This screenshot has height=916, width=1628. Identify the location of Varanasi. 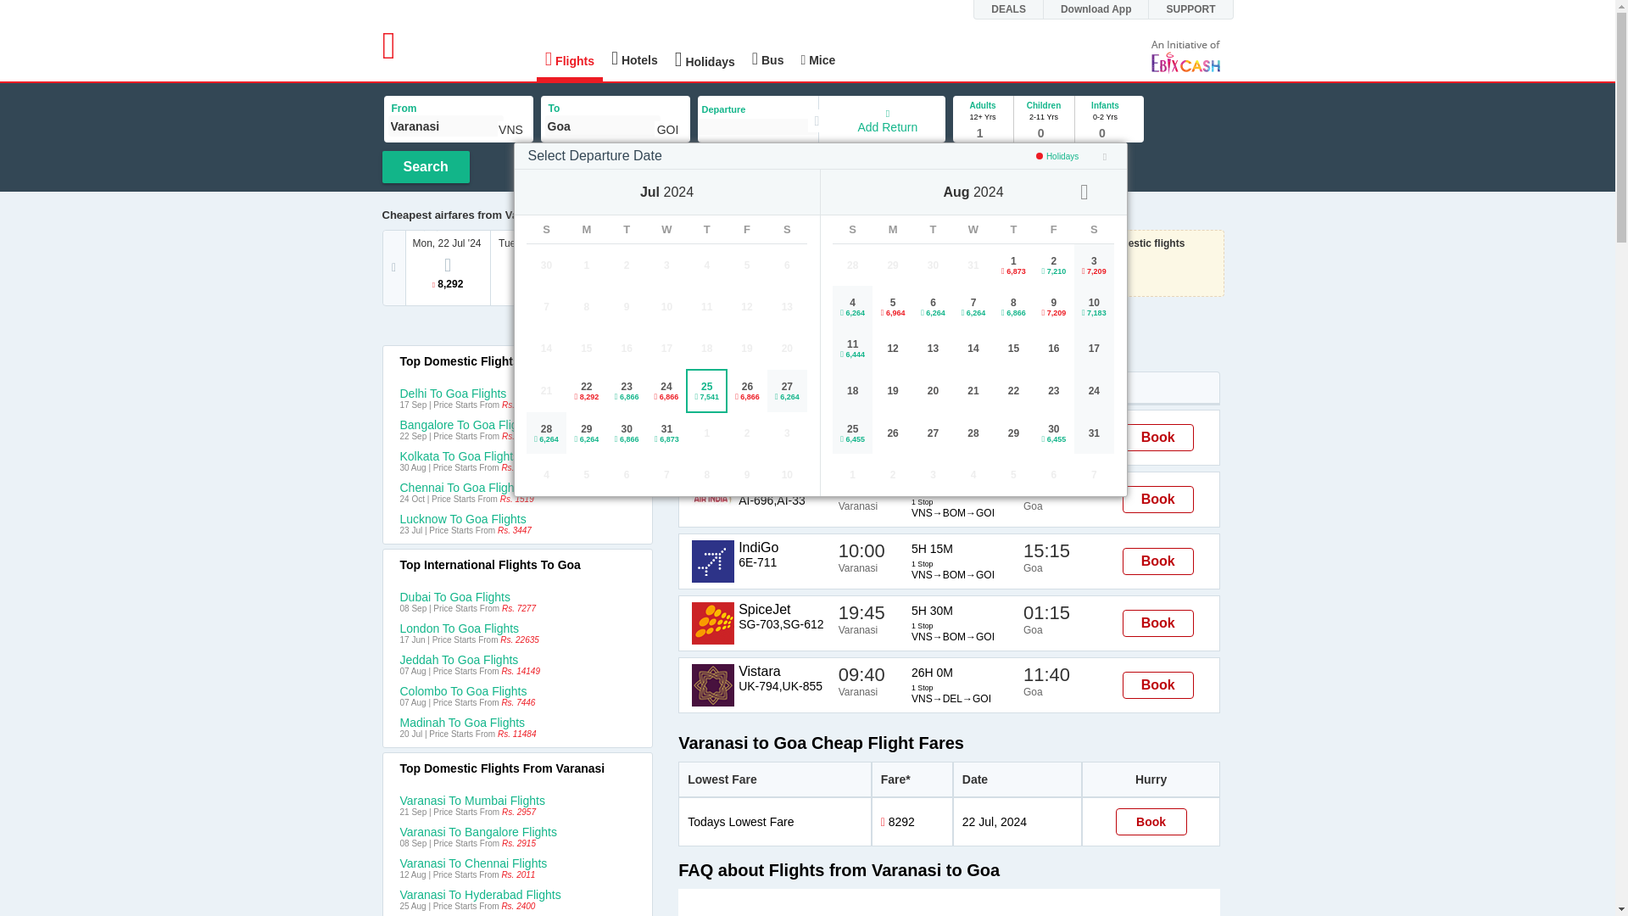
(446, 126).